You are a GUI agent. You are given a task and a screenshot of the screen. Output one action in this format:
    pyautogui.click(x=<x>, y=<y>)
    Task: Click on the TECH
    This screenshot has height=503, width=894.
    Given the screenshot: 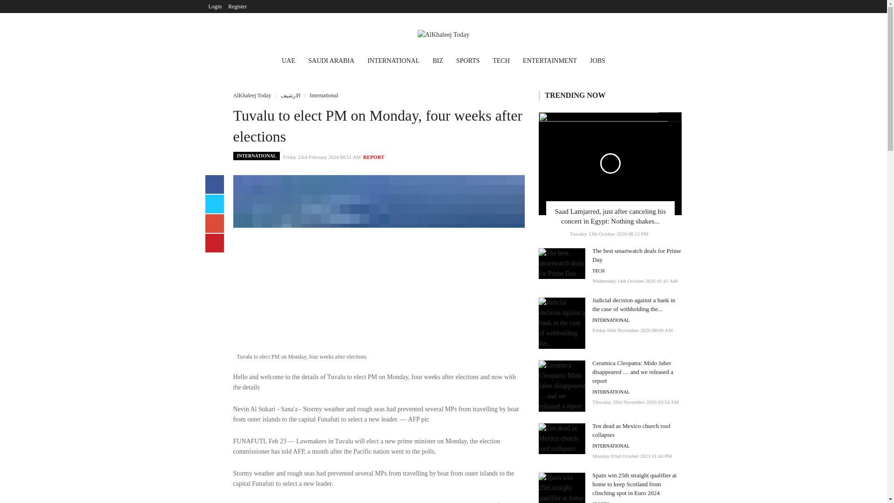 What is the action you would take?
    pyautogui.click(x=501, y=61)
    